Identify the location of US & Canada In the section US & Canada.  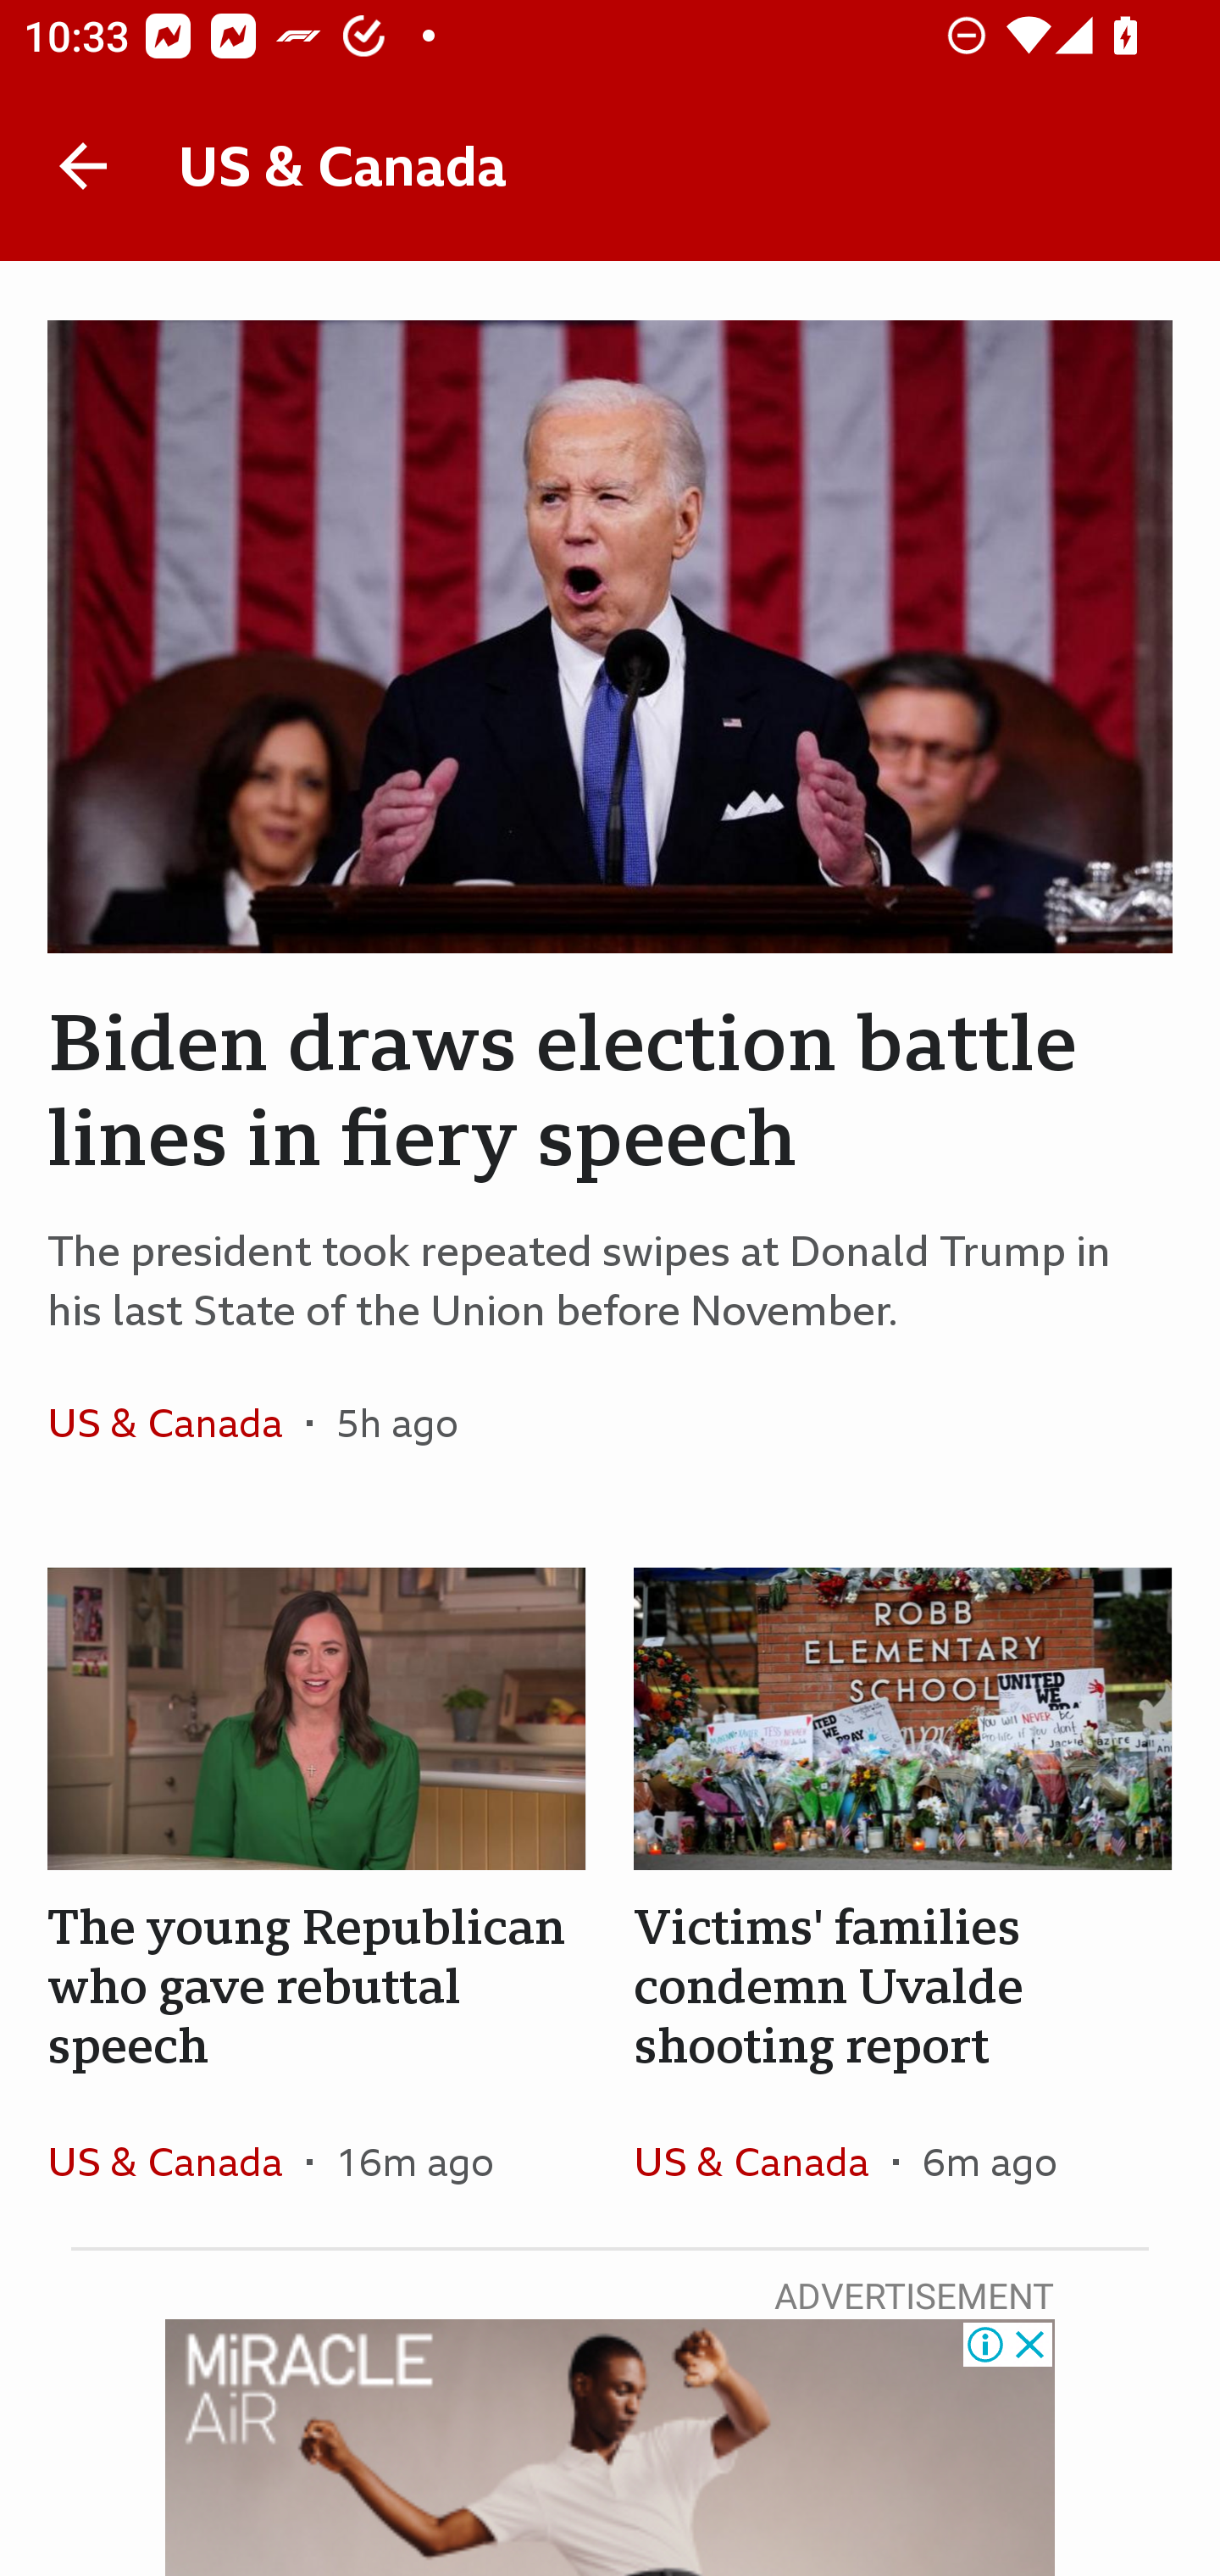
(762, 2161).